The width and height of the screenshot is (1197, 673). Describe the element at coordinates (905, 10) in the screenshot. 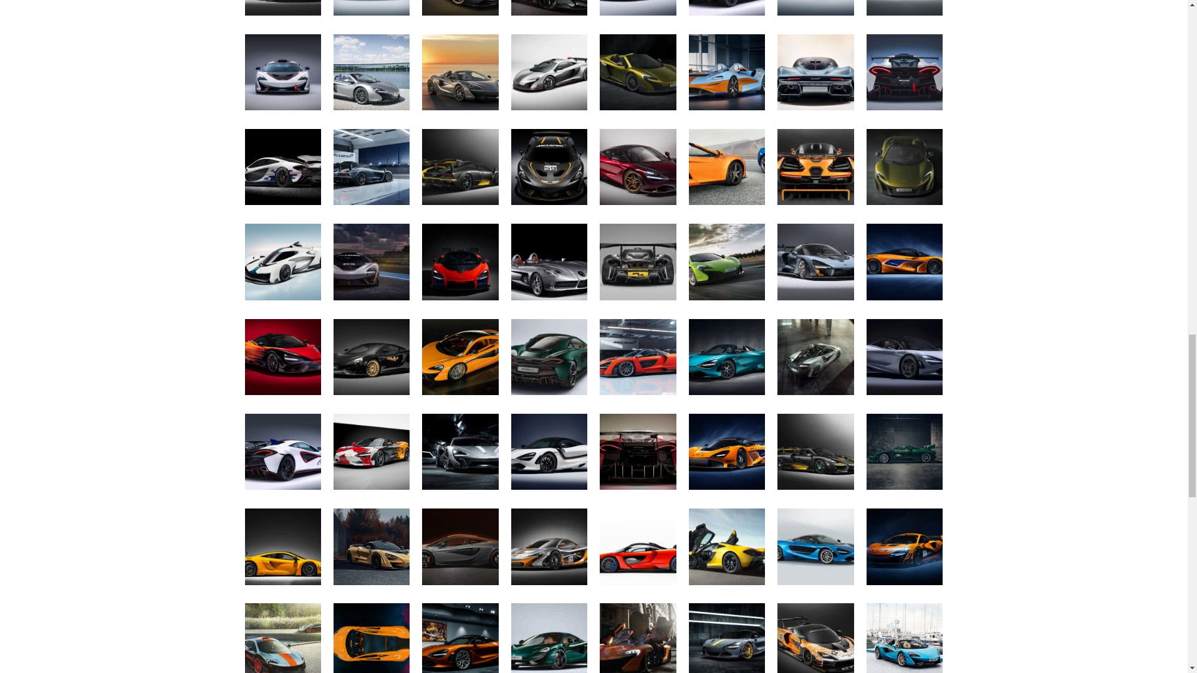

I see `Lego McLaren Senna` at that location.